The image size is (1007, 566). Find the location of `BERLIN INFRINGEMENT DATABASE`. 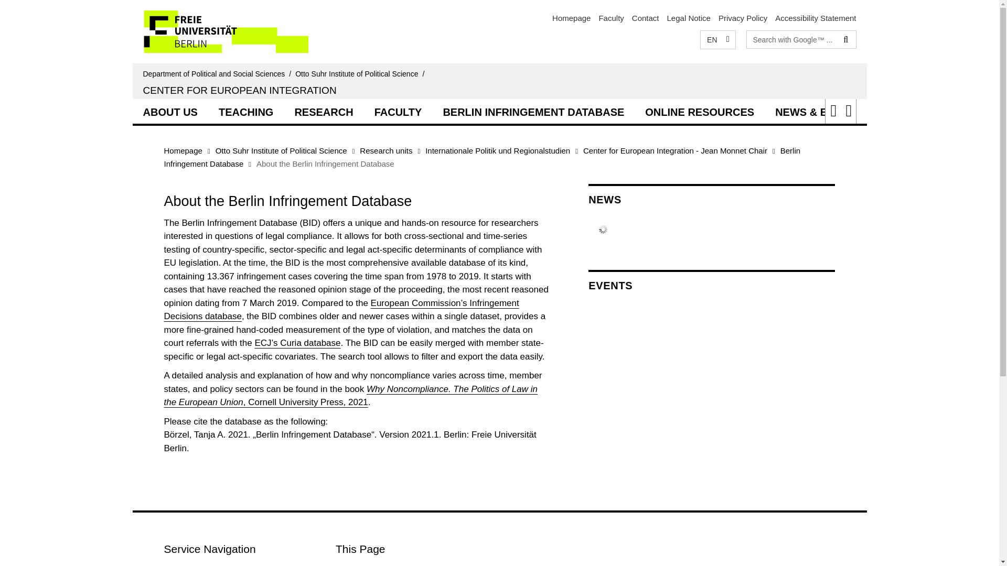

BERLIN INFRINGEMENT DATABASE is located at coordinates (533, 111).